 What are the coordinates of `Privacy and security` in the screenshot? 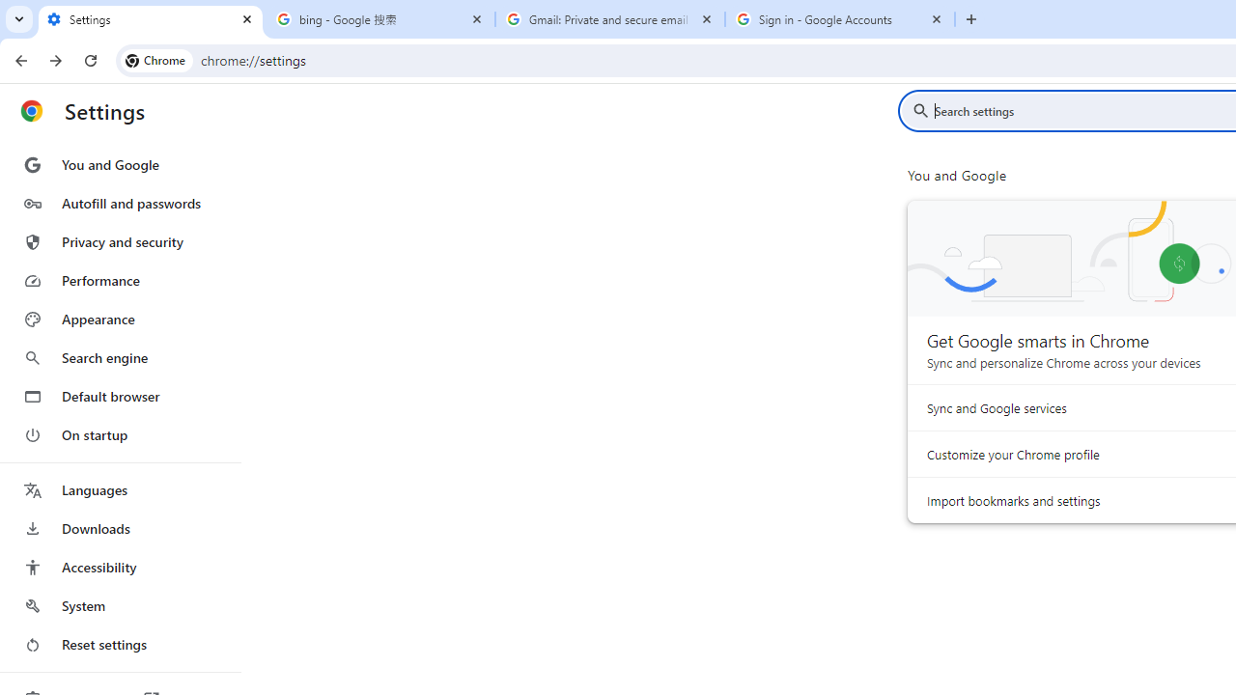 It's located at (120, 241).